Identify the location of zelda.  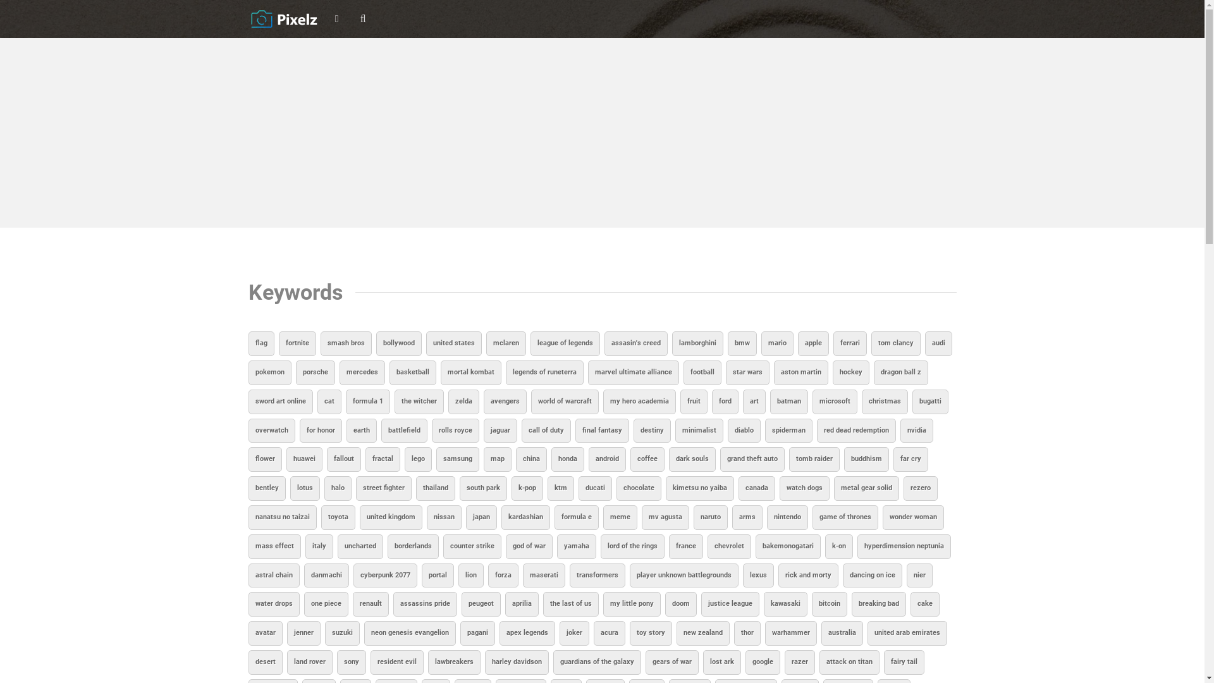
(463, 402).